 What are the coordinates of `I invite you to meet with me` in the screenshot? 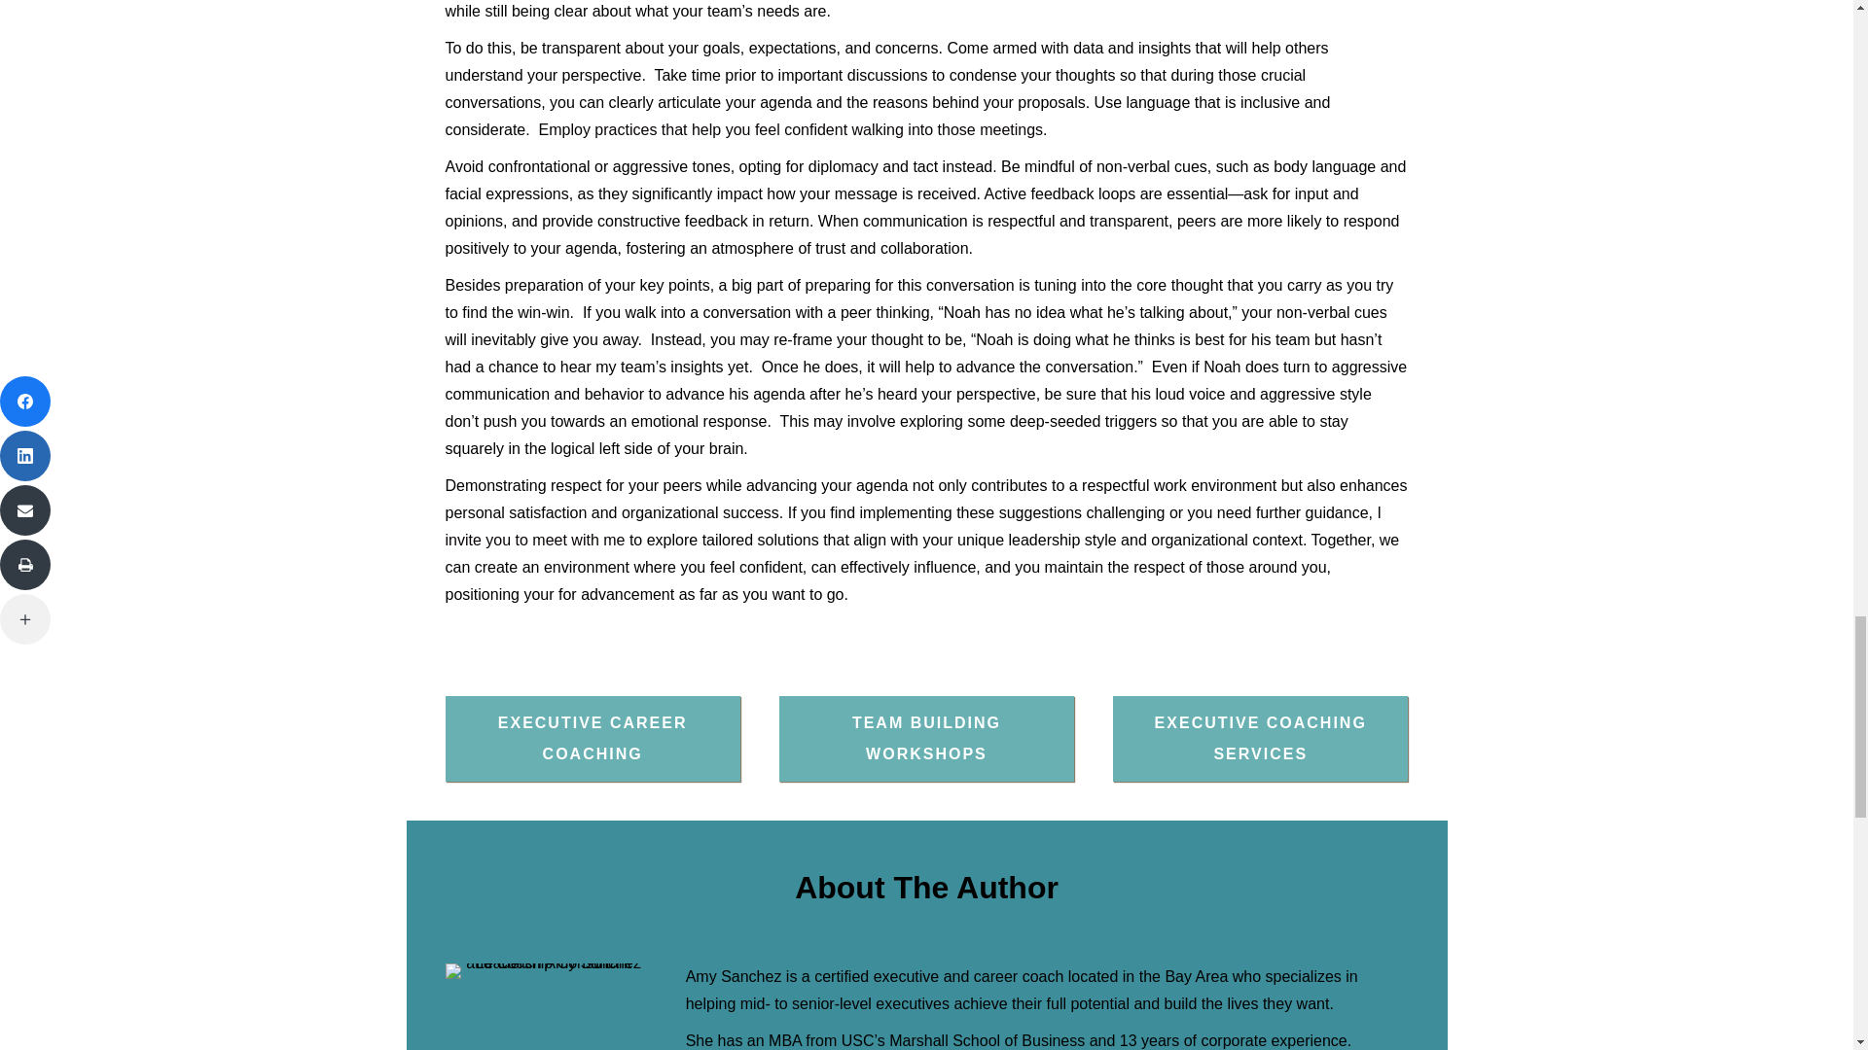 It's located at (914, 526).